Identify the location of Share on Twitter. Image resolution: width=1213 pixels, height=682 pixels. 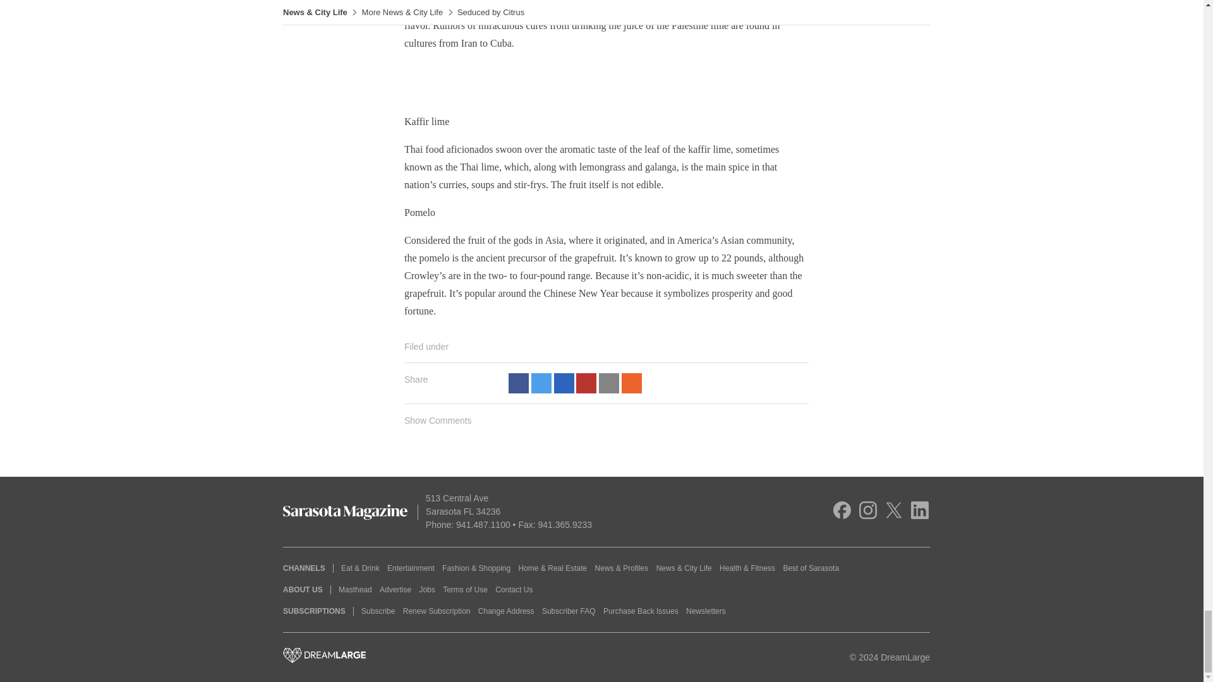
(541, 383).